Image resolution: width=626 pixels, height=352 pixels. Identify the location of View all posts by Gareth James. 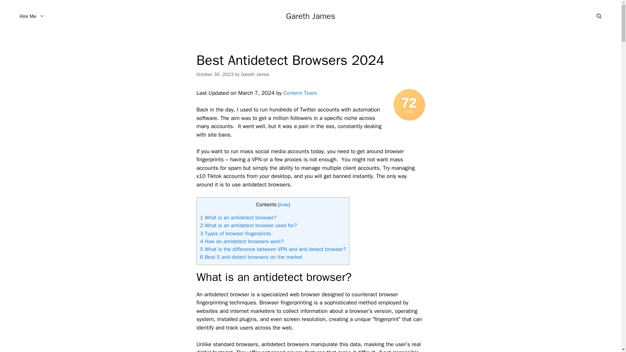
(255, 74).